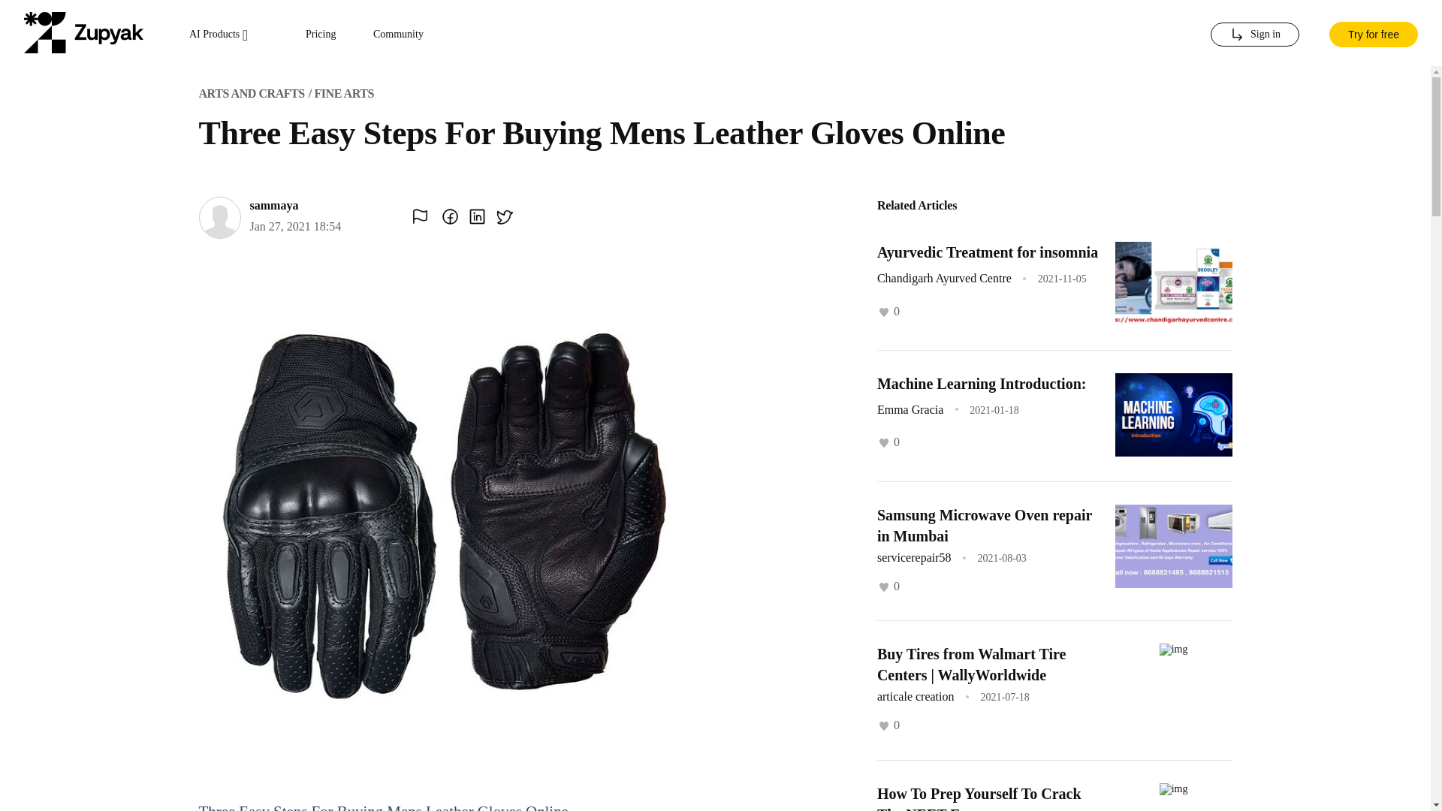 Image resolution: width=1442 pixels, height=811 pixels. Describe the element at coordinates (979, 798) in the screenshot. I see `How To Prep Yourself To Crack The NEET Exams` at that location.